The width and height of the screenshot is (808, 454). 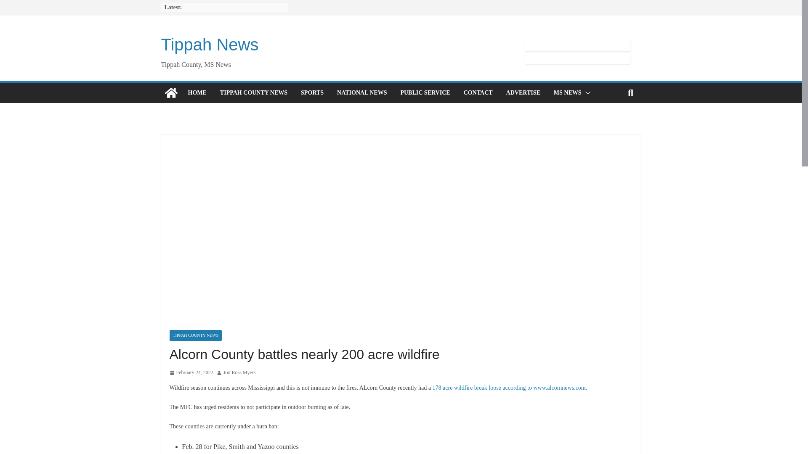 I want to click on MS NEWS, so click(x=567, y=93).